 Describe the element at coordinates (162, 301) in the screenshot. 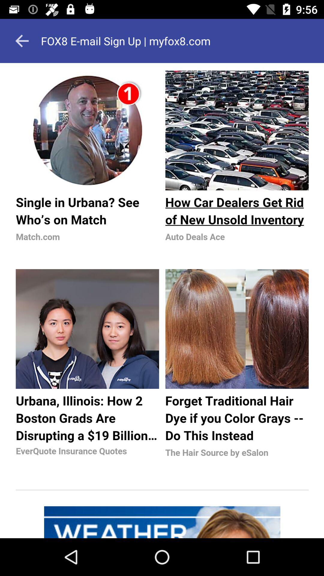

I see `go to article` at that location.